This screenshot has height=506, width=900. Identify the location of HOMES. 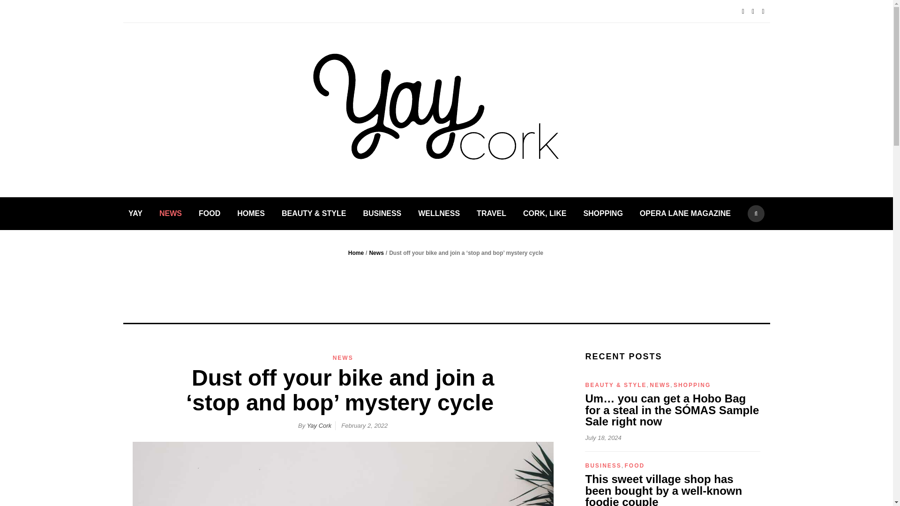
(251, 214).